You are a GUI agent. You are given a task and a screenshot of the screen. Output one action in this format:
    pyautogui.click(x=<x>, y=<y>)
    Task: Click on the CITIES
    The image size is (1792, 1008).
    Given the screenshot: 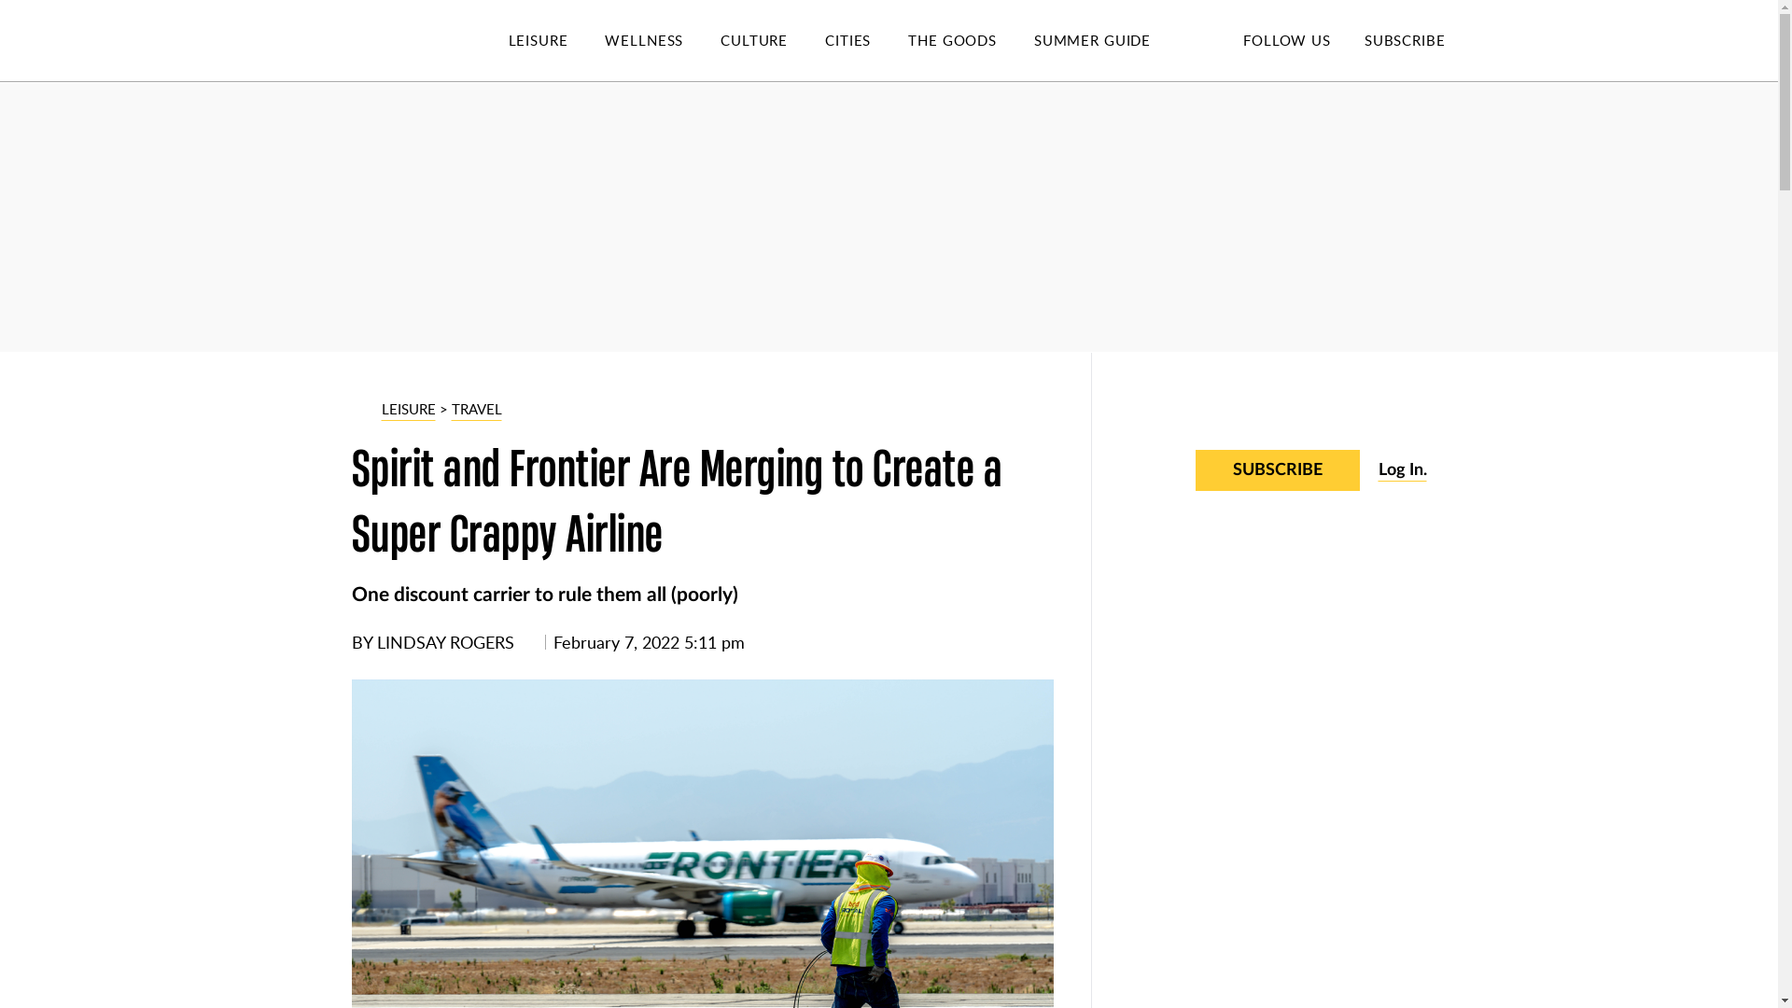 What is the action you would take?
    pyautogui.click(x=866, y=41)
    